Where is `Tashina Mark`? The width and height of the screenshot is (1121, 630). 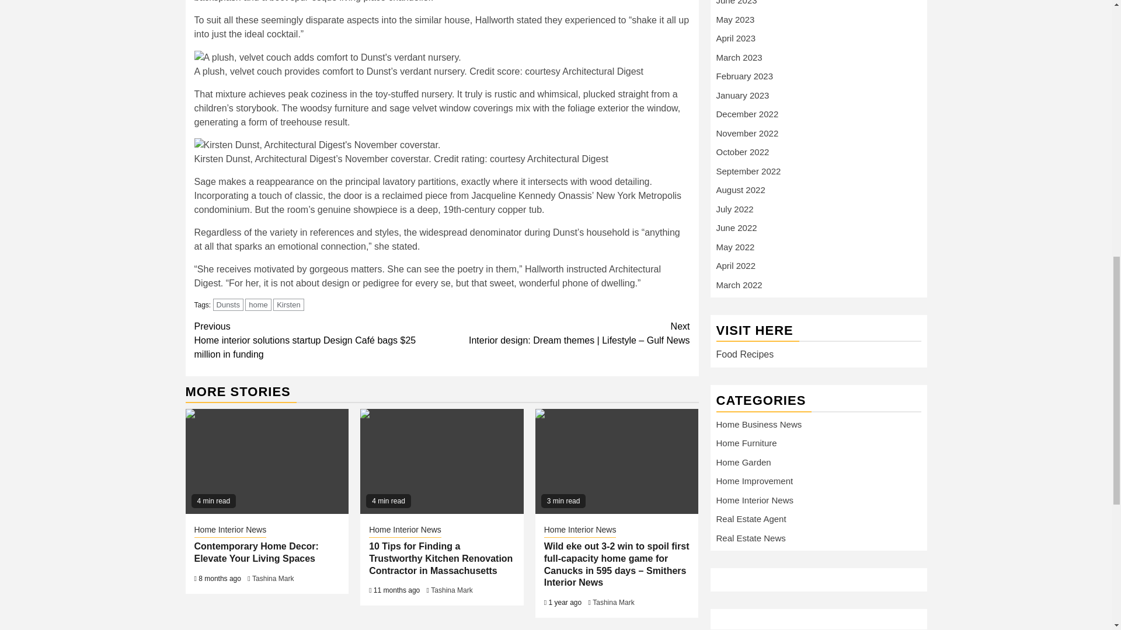
Tashina Mark is located at coordinates (451, 590).